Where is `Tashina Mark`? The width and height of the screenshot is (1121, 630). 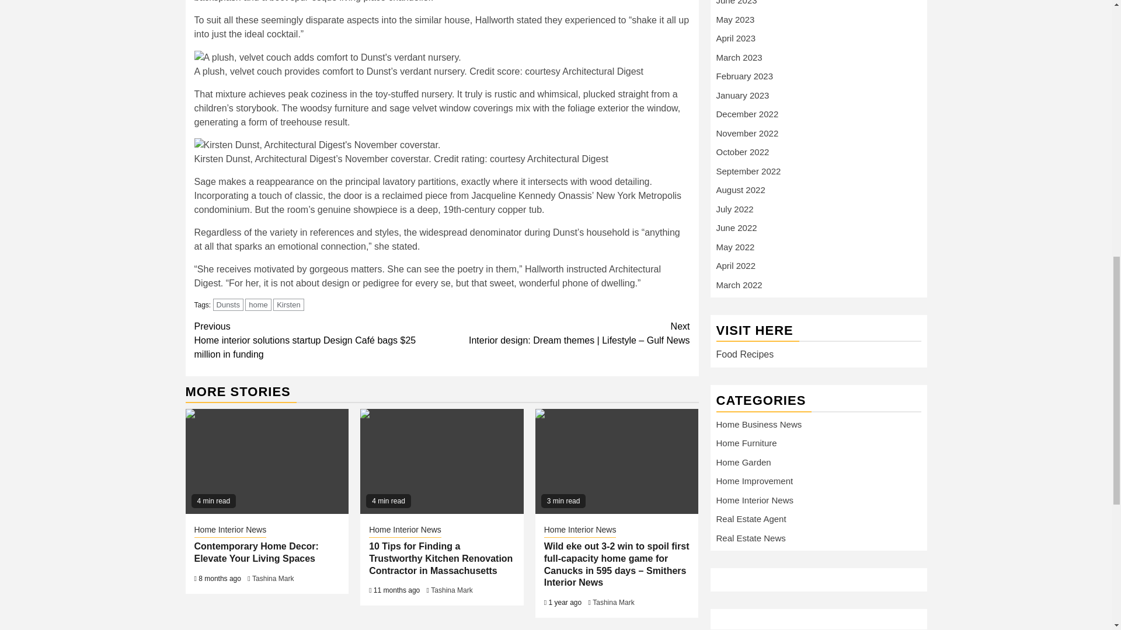
Tashina Mark is located at coordinates (451, 590).